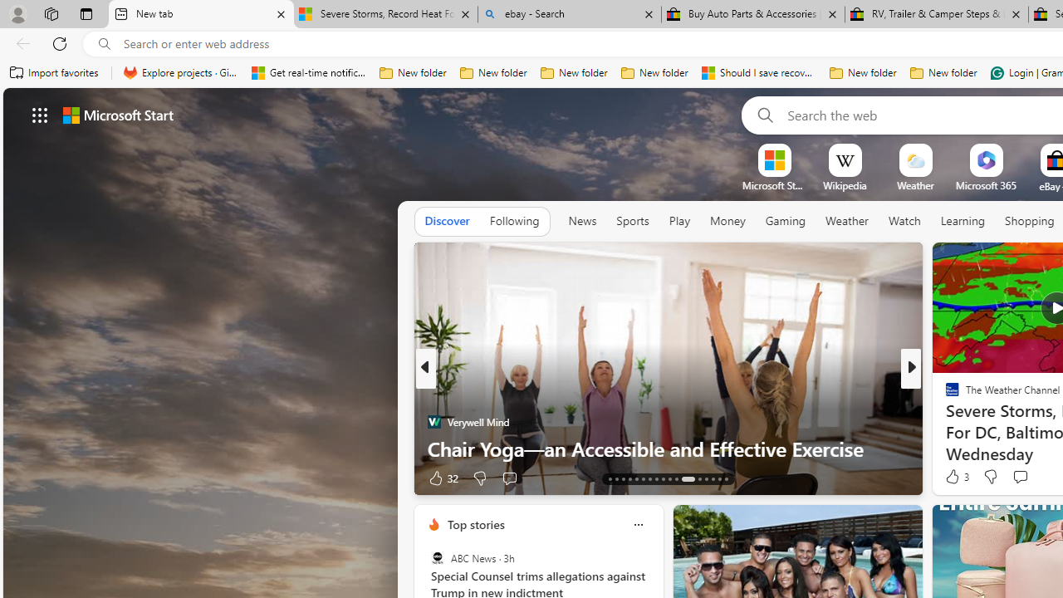 The width and height of the screenshot is (1063, 598). What do you see at coordinates (1013, 149) in the screenshot?
I see `More Options` at bounding box center [1013, 149].